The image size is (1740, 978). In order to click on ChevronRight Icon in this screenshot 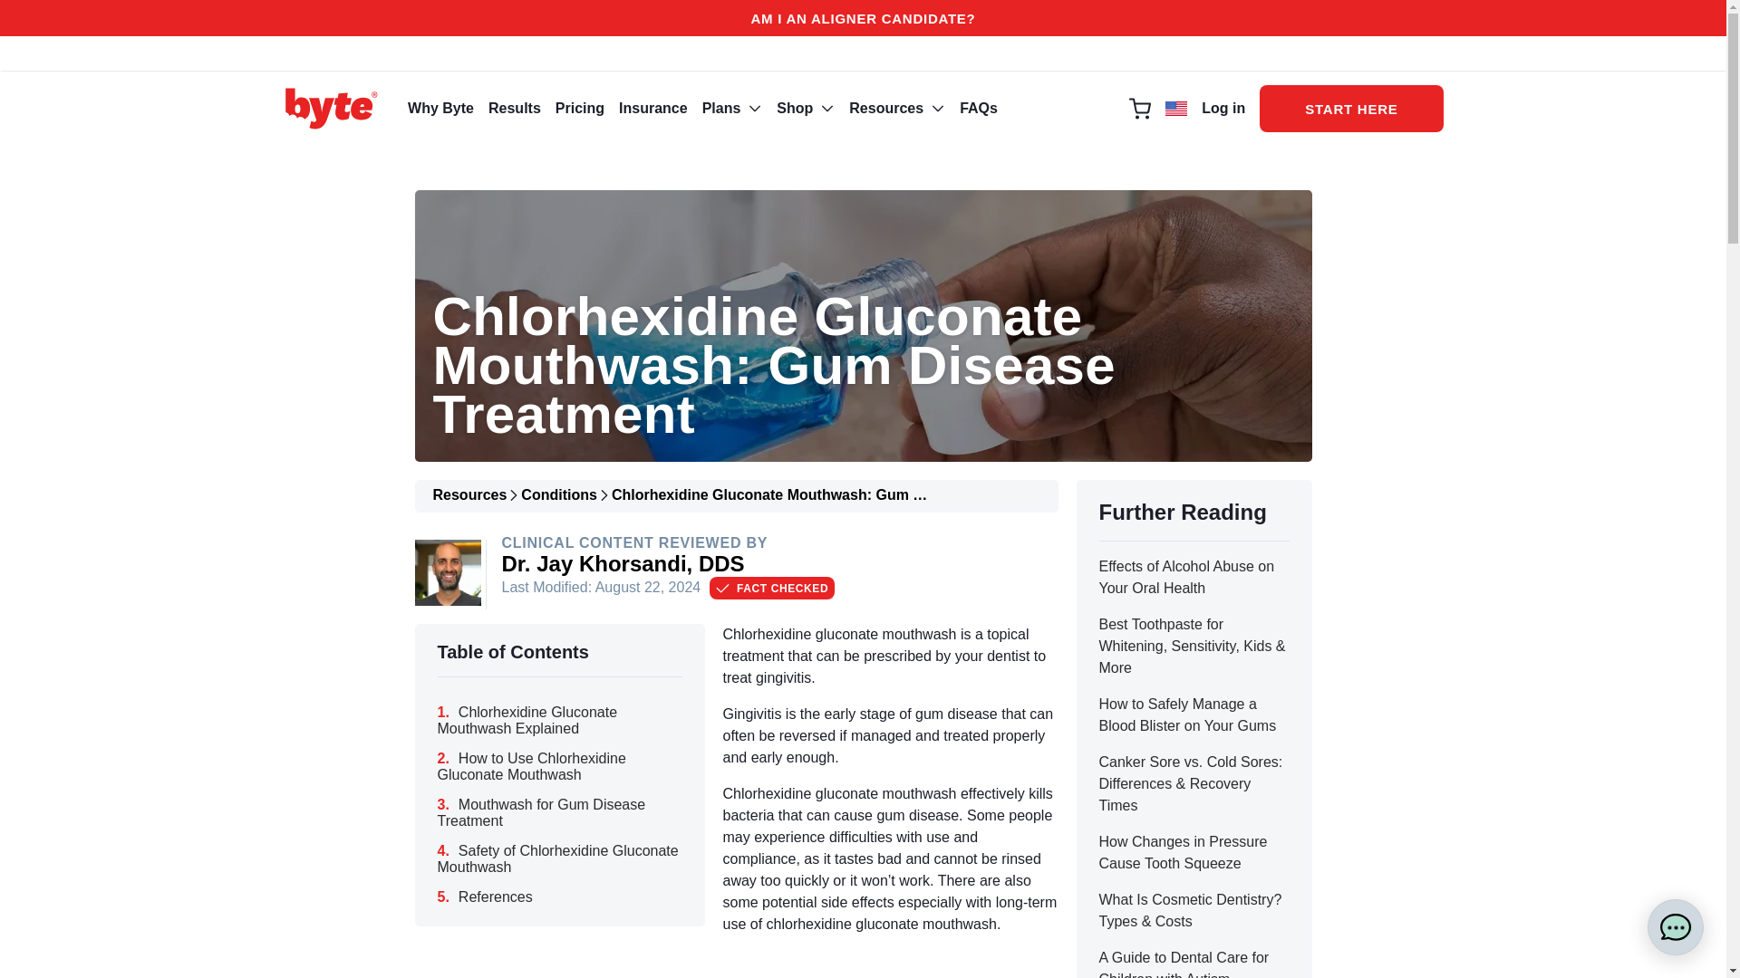, I will do `click(604, 494)`.